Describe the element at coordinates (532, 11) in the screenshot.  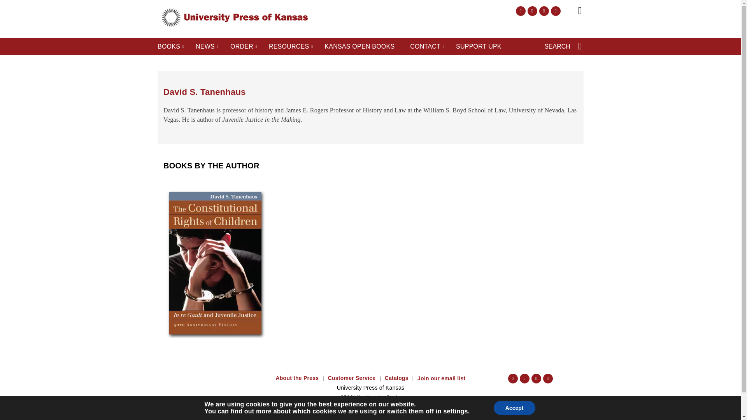
I see `Follow us on Instagram` at that location.